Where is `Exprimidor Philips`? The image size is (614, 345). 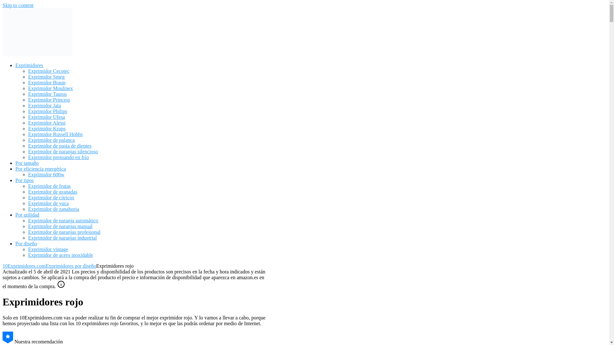 Exprimidor Philips is located at coordinates (48, 111).